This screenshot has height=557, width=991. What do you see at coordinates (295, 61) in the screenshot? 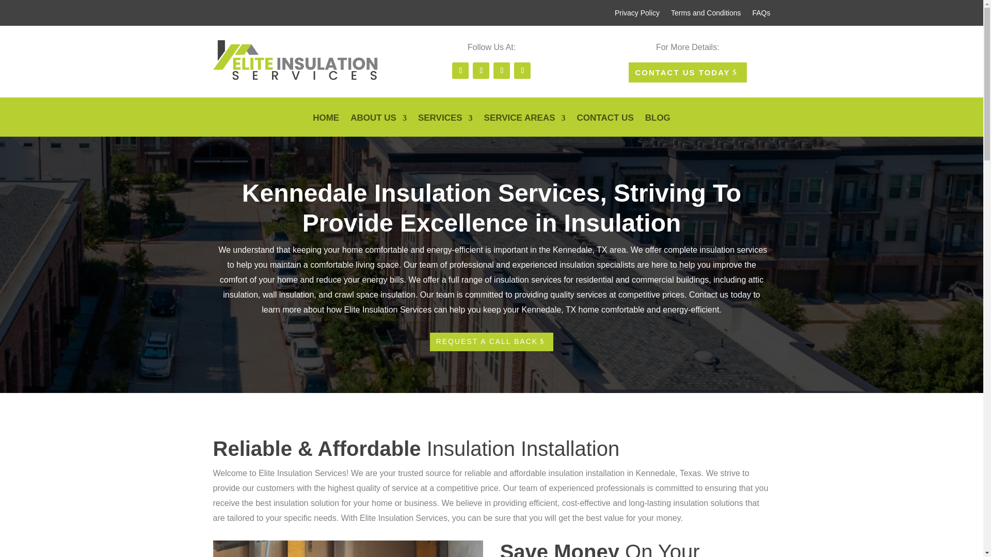
I see `SITELOGONEW` at bounding box center [295, 61].